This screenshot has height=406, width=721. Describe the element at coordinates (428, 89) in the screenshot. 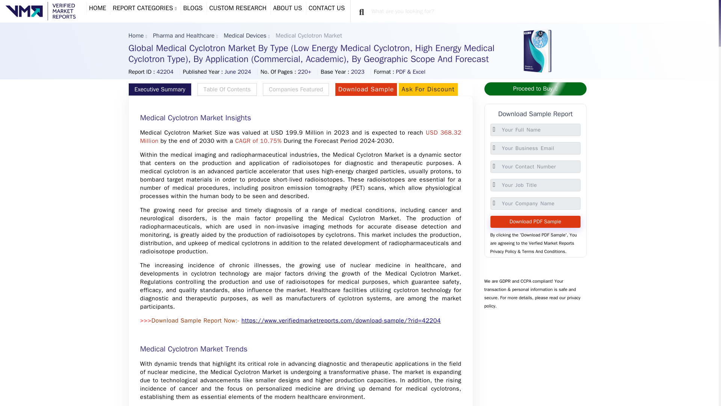

I see `Ask For Discount` at that location.